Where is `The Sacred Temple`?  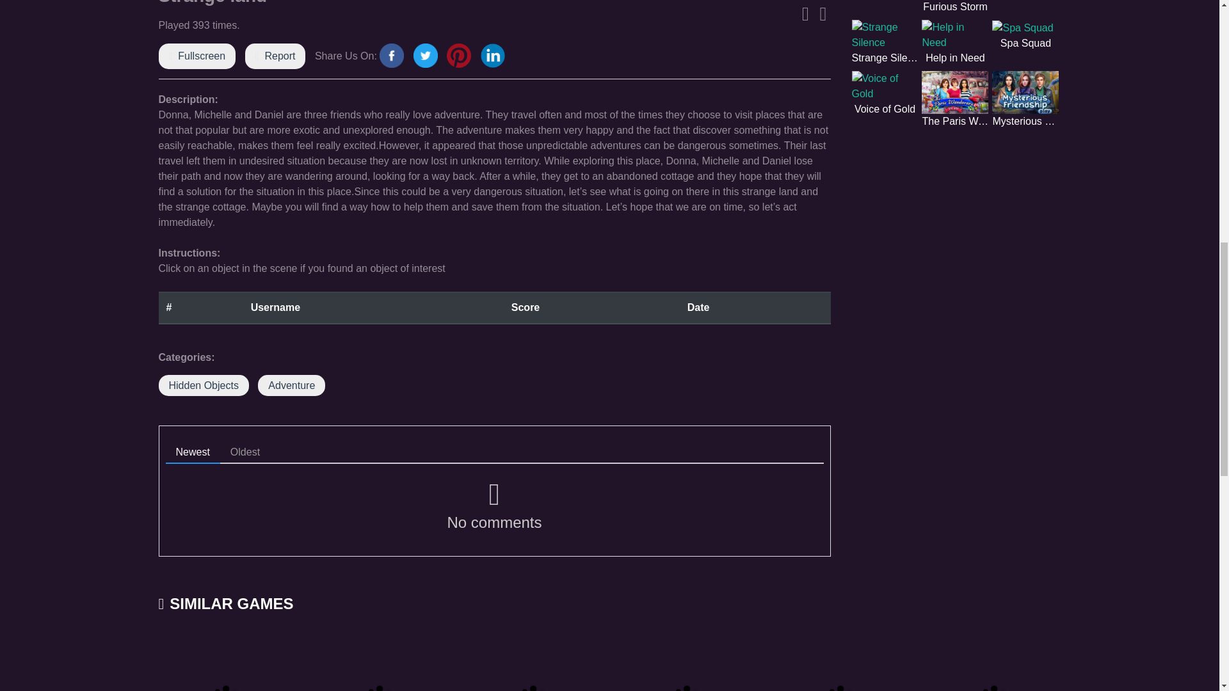 The Sacred Temple is located at coordinates (686, 662).